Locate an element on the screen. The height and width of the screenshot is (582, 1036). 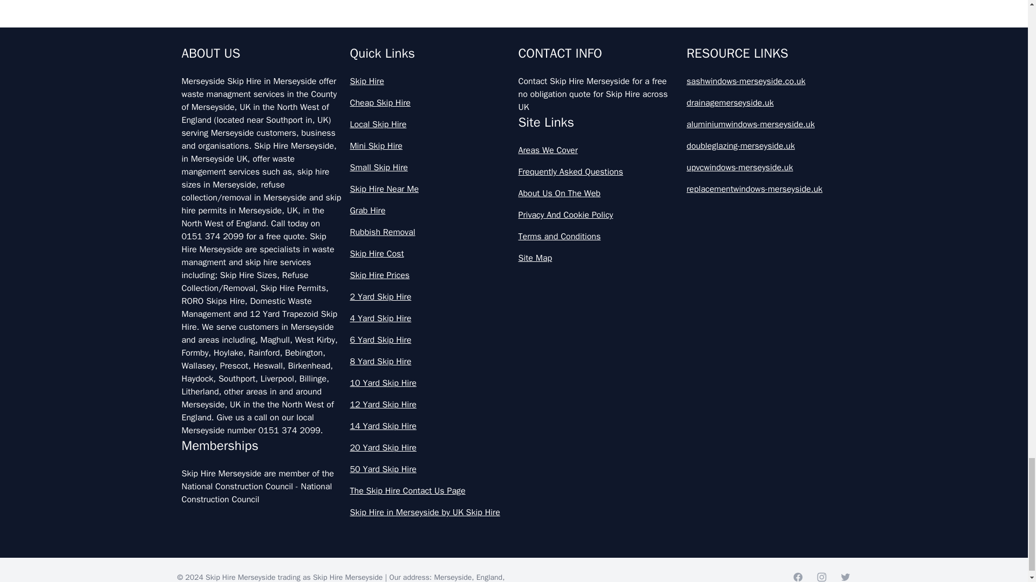
replacementwindows-merseyside.uk is located at coordinates (766, 189).